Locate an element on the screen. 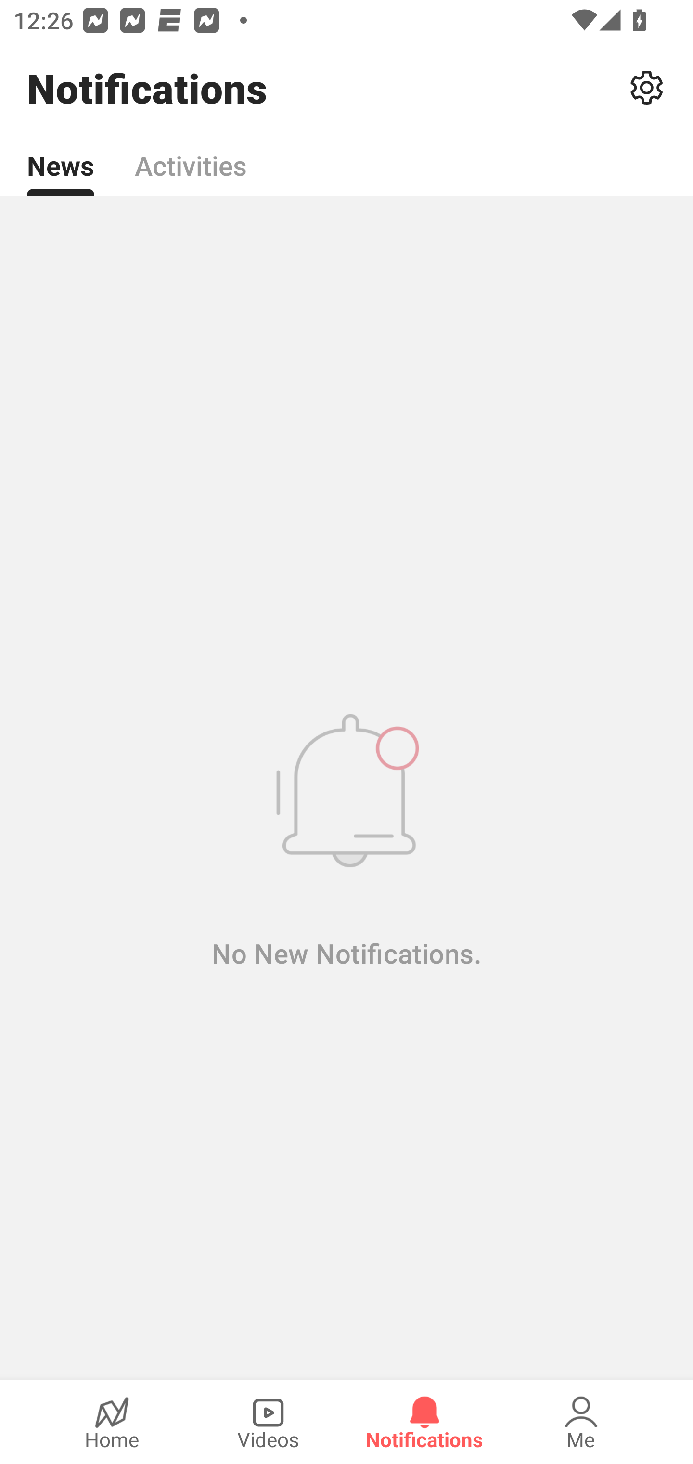 The height and width of the screenshot is (1464, 693). Videos is located at coordinates (268, 1422).